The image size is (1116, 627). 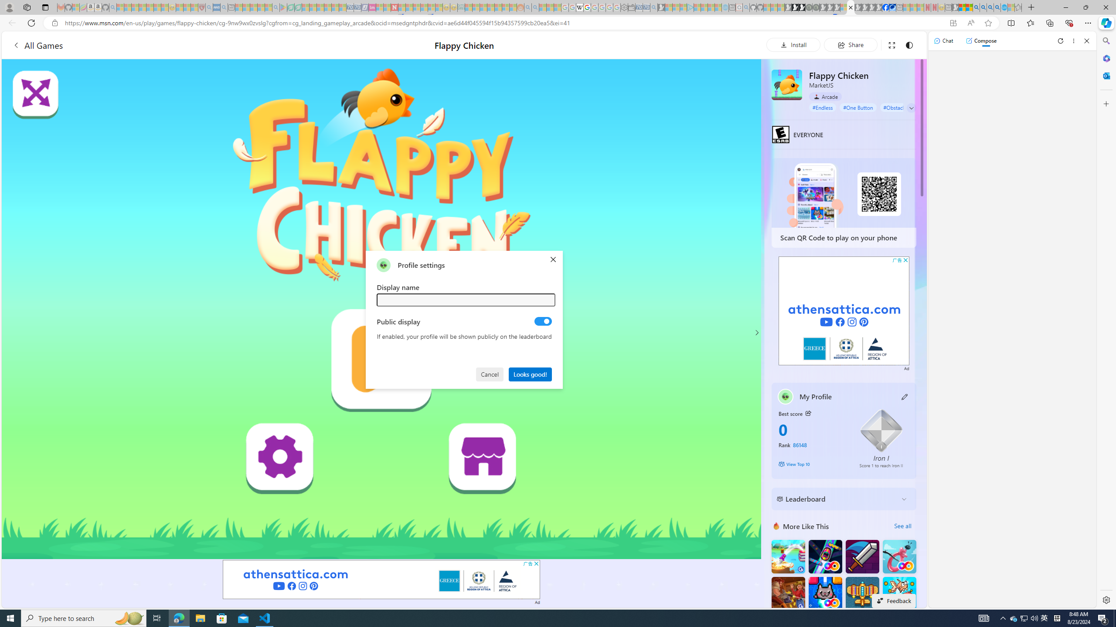 I want to click on Bing AI - Search, so click(x=976, y=7).